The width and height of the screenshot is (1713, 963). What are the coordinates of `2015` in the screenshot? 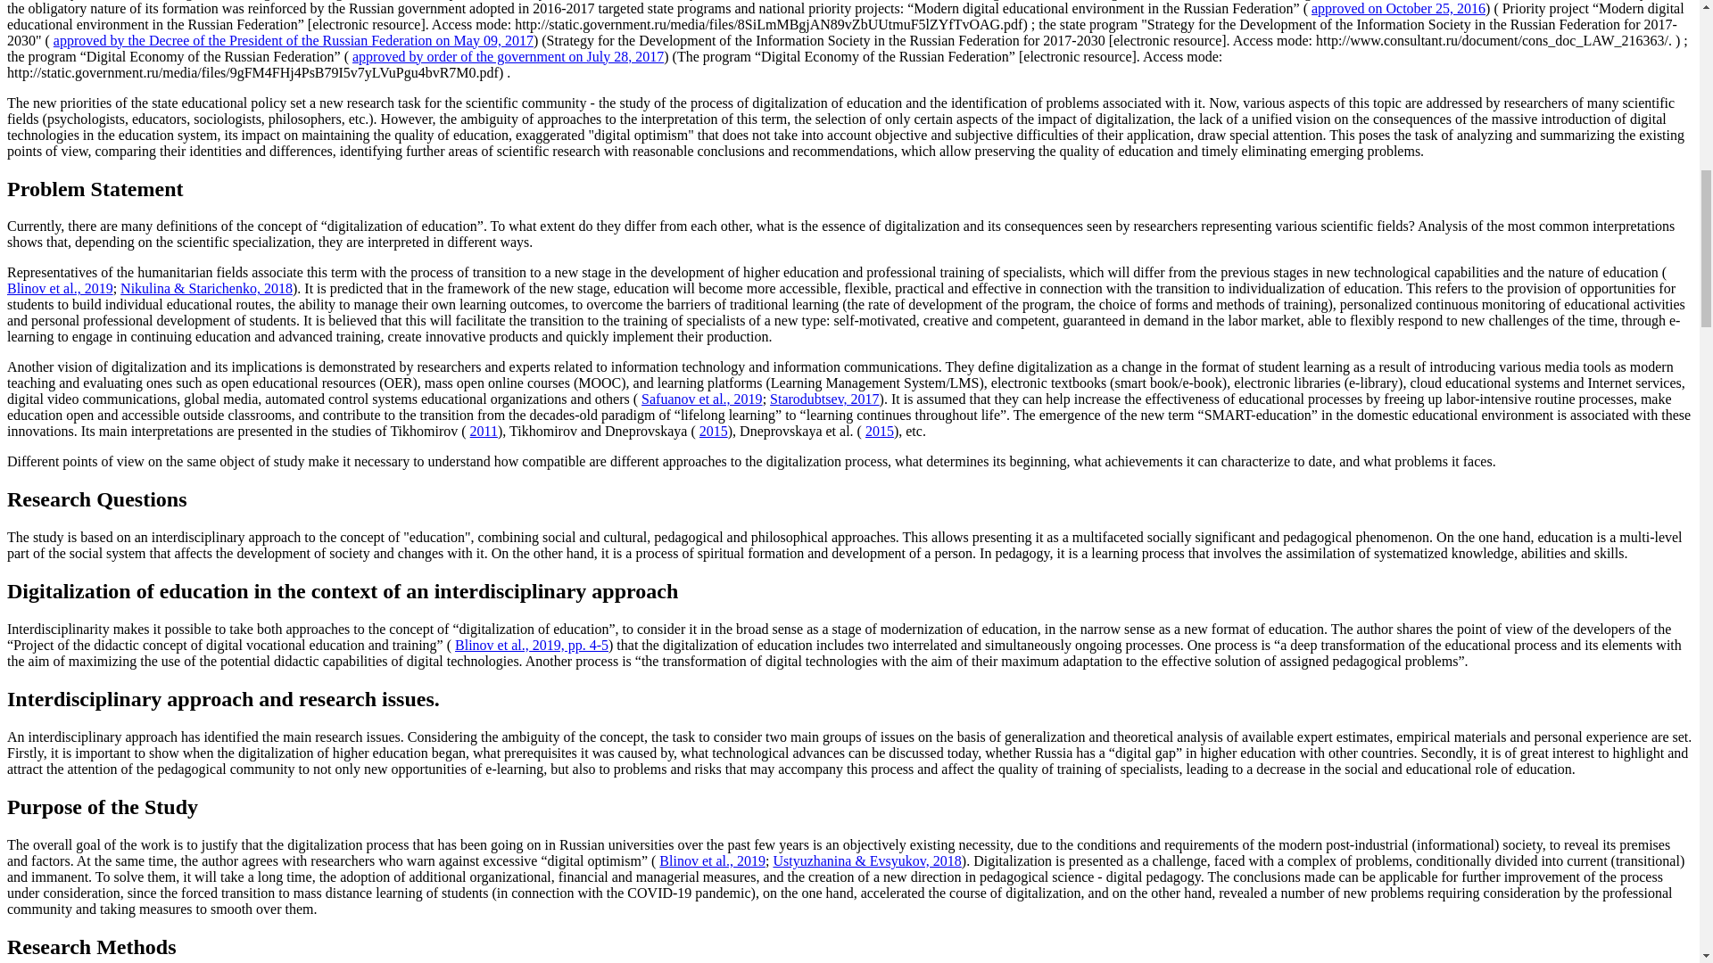 It's located at (714, 432).